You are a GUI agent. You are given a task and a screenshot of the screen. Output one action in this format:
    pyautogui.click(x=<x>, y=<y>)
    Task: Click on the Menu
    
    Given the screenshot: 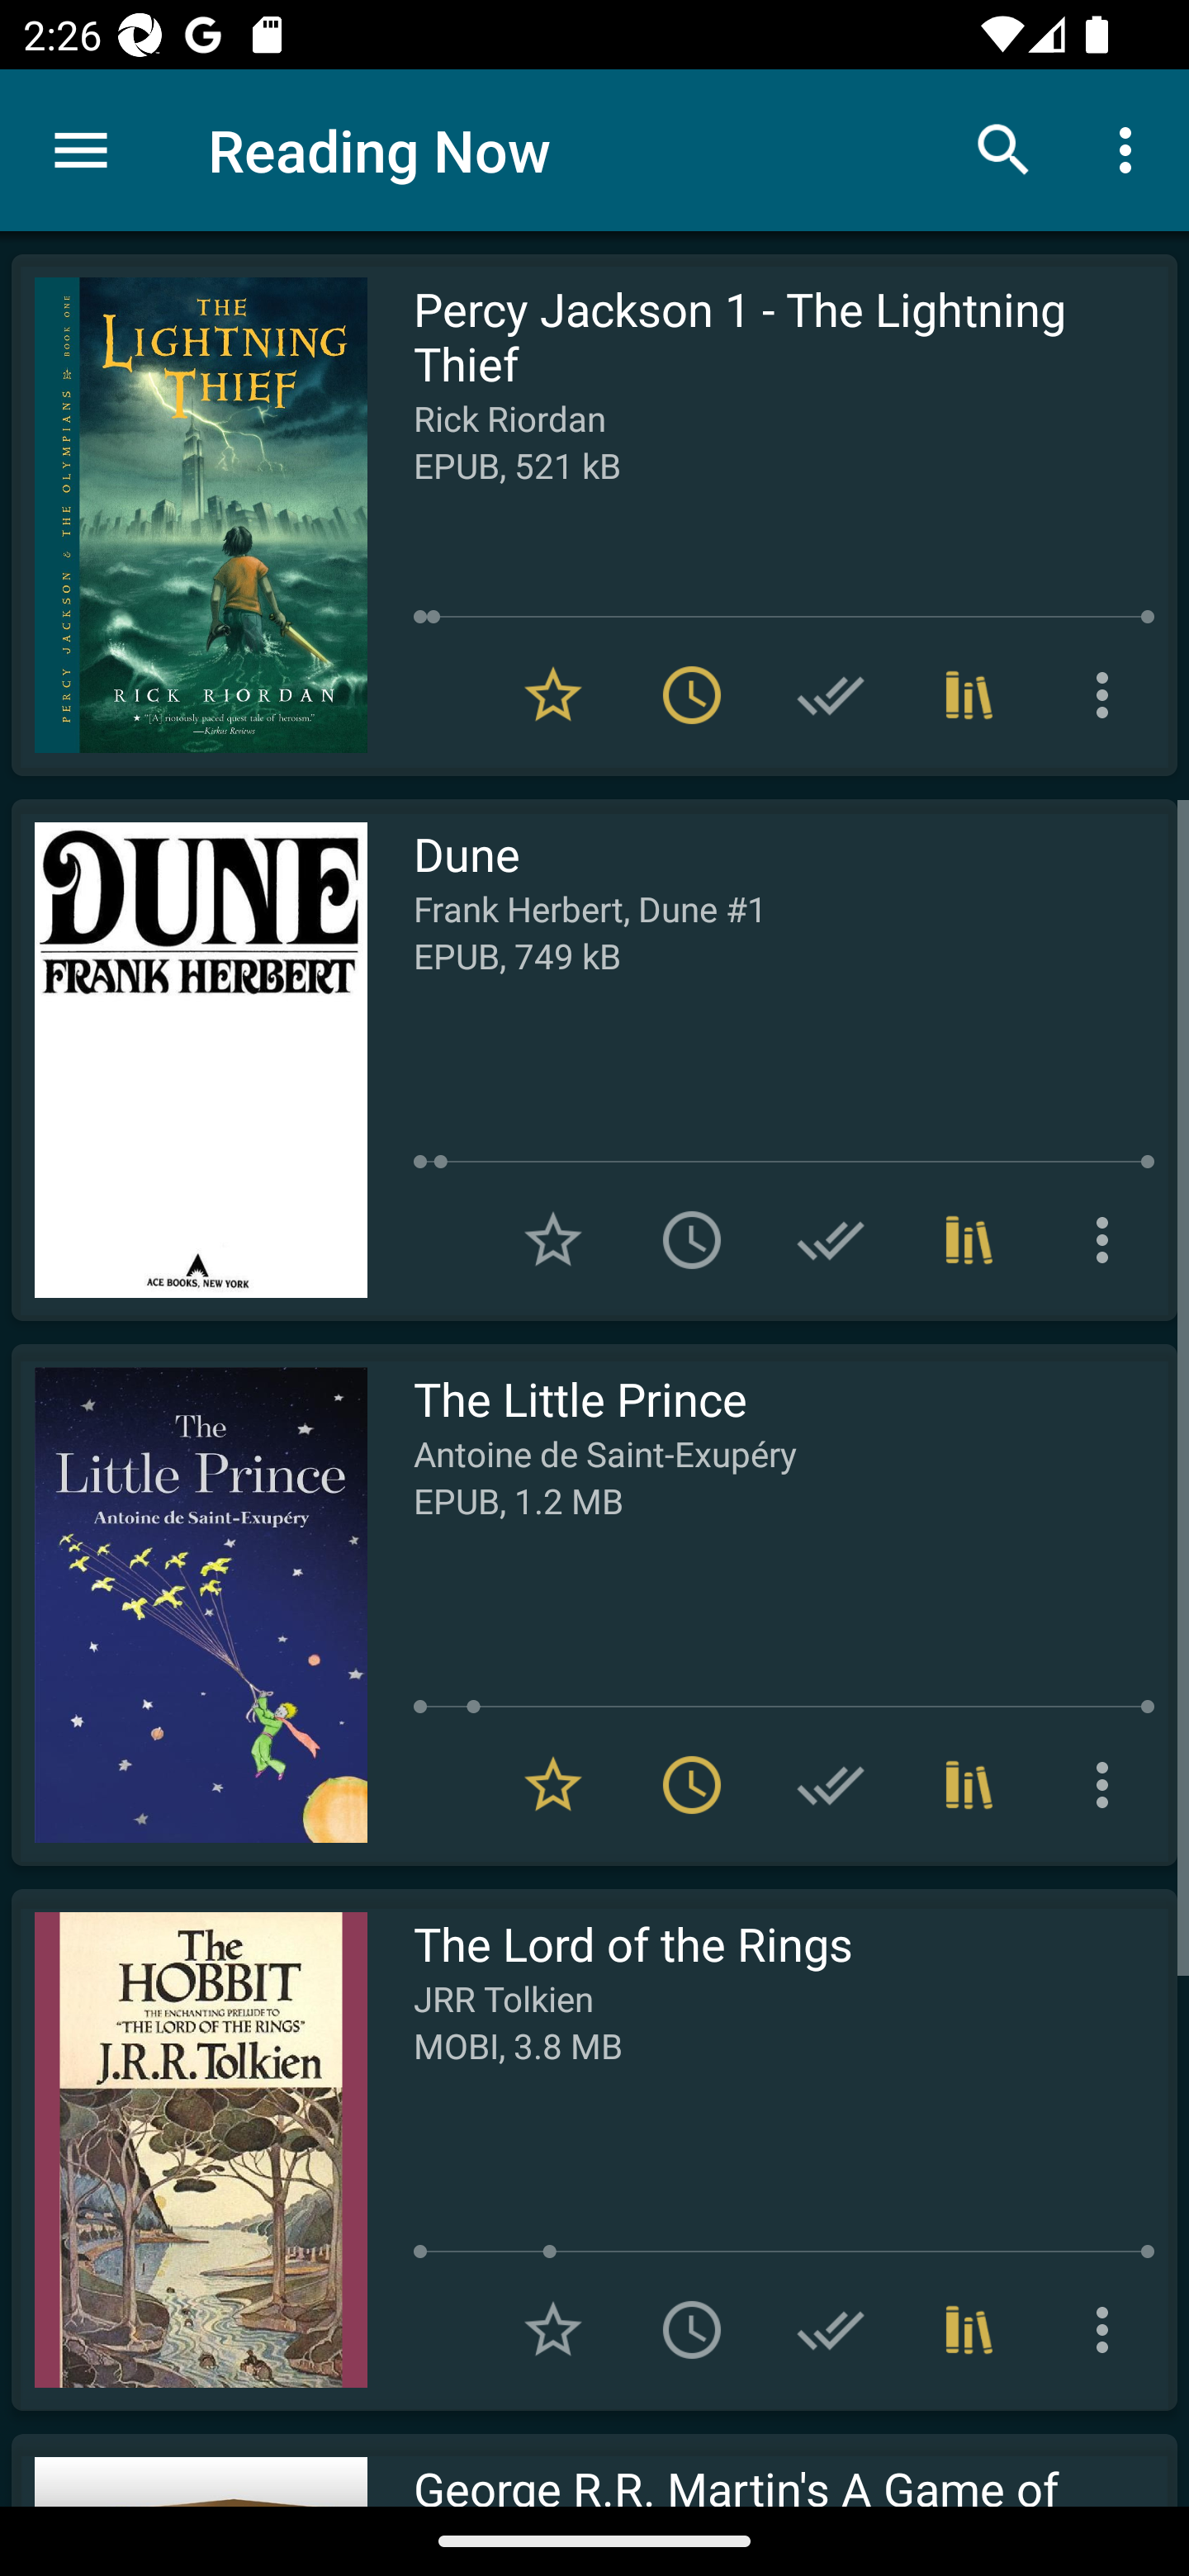 What is the action you would take?
    pyautogui.click(x=81, y=150)
    